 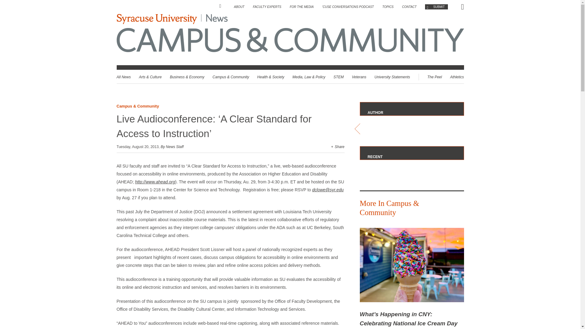 What do you see at coordinates (172, 19) in the screenshot?
I see `Syracuse University News` at bounding box center [172, 19].